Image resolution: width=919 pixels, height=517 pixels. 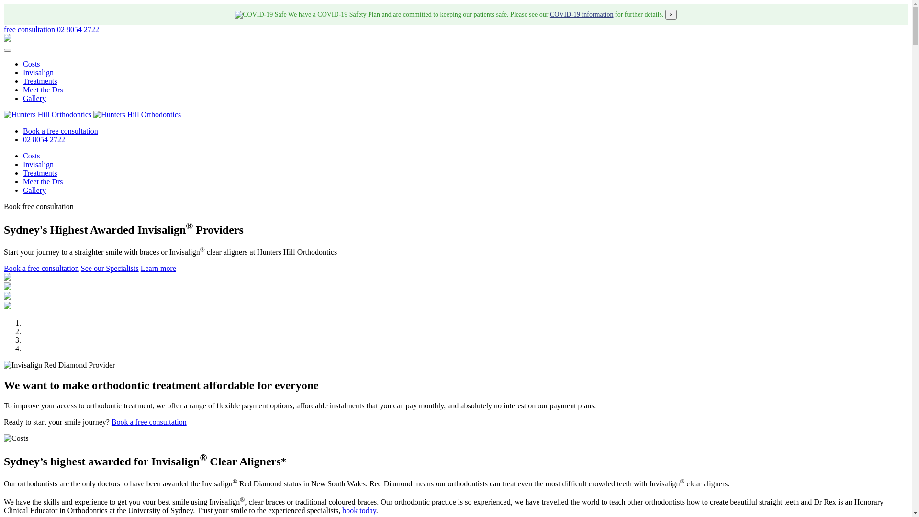 I want to click on Learn more, so click(x=158, y=268).